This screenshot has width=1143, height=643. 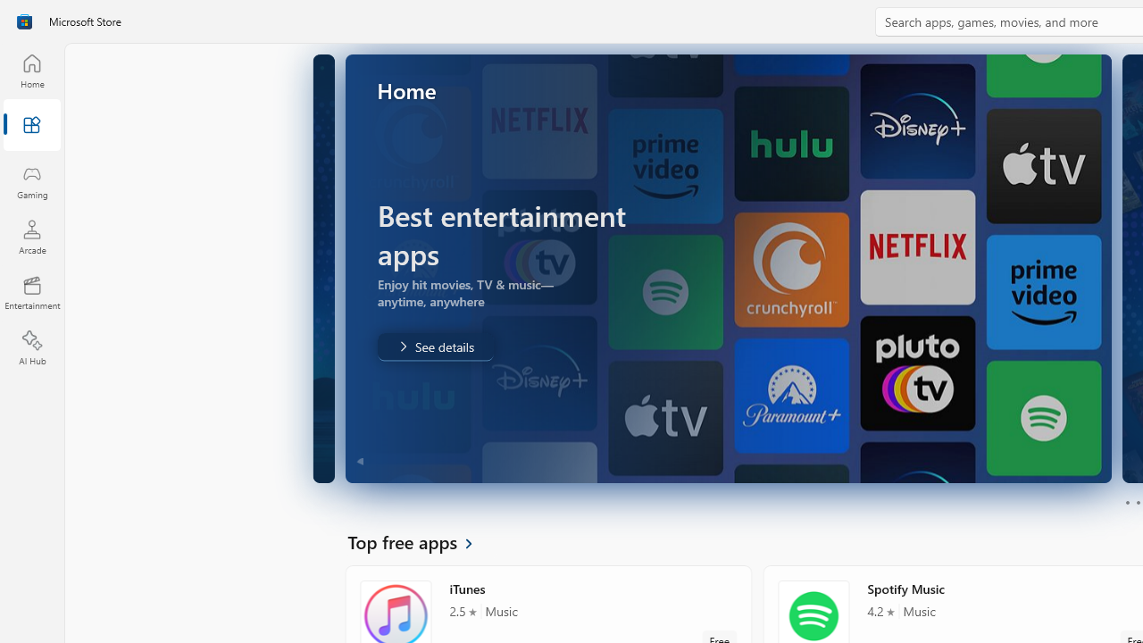 What do you see at coordinates (32, 126) in the screenshot?
I see `Apps` at bounding box center [32, 126].